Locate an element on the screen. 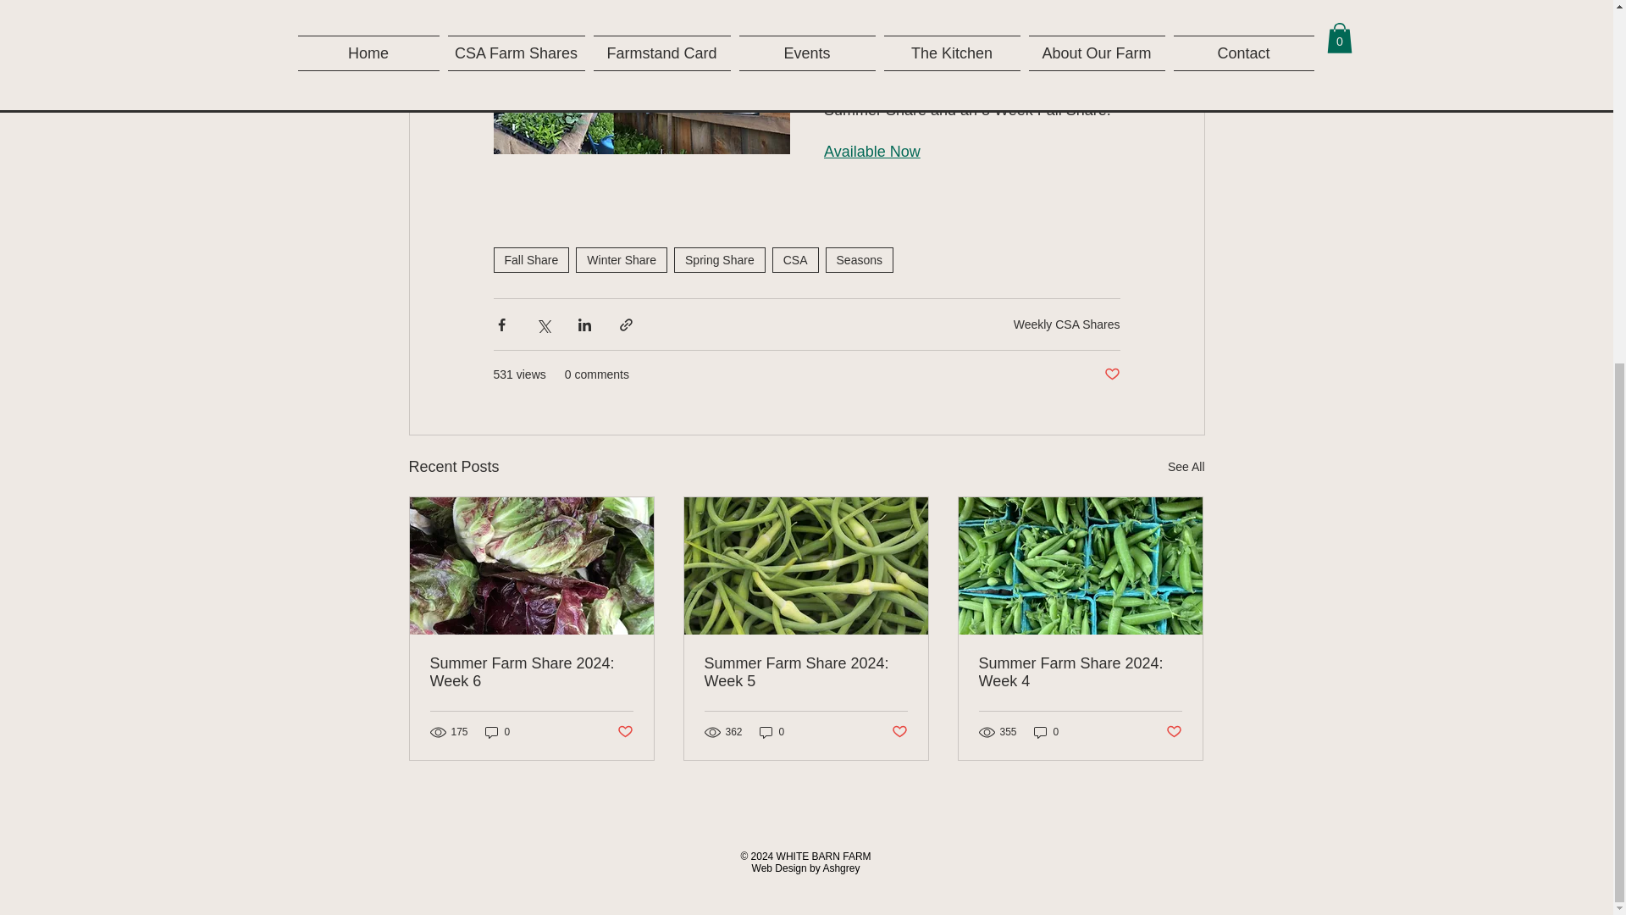 Image resolution: width=1626 pixels, height=915 pixels. Weekly CSA Shares is located at coordinates (1066, 324).